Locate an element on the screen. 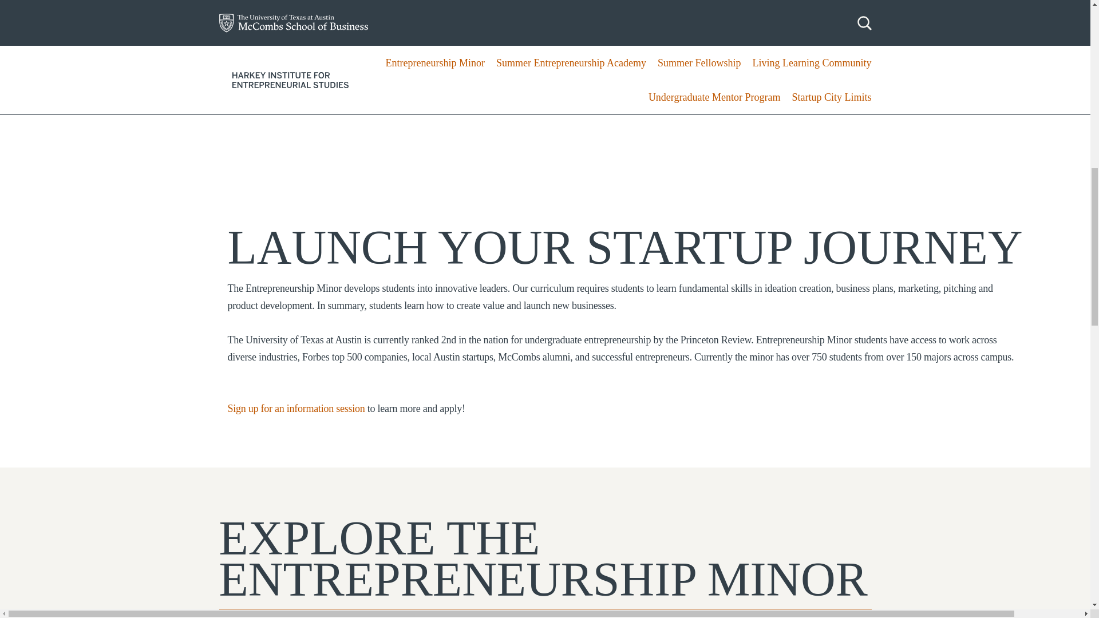  Sign up for an information session is located at coordinates (296, 409).